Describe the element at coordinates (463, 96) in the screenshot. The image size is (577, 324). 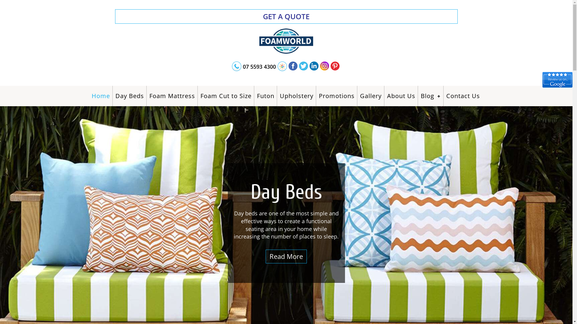
I see `Contact Us` at that location.